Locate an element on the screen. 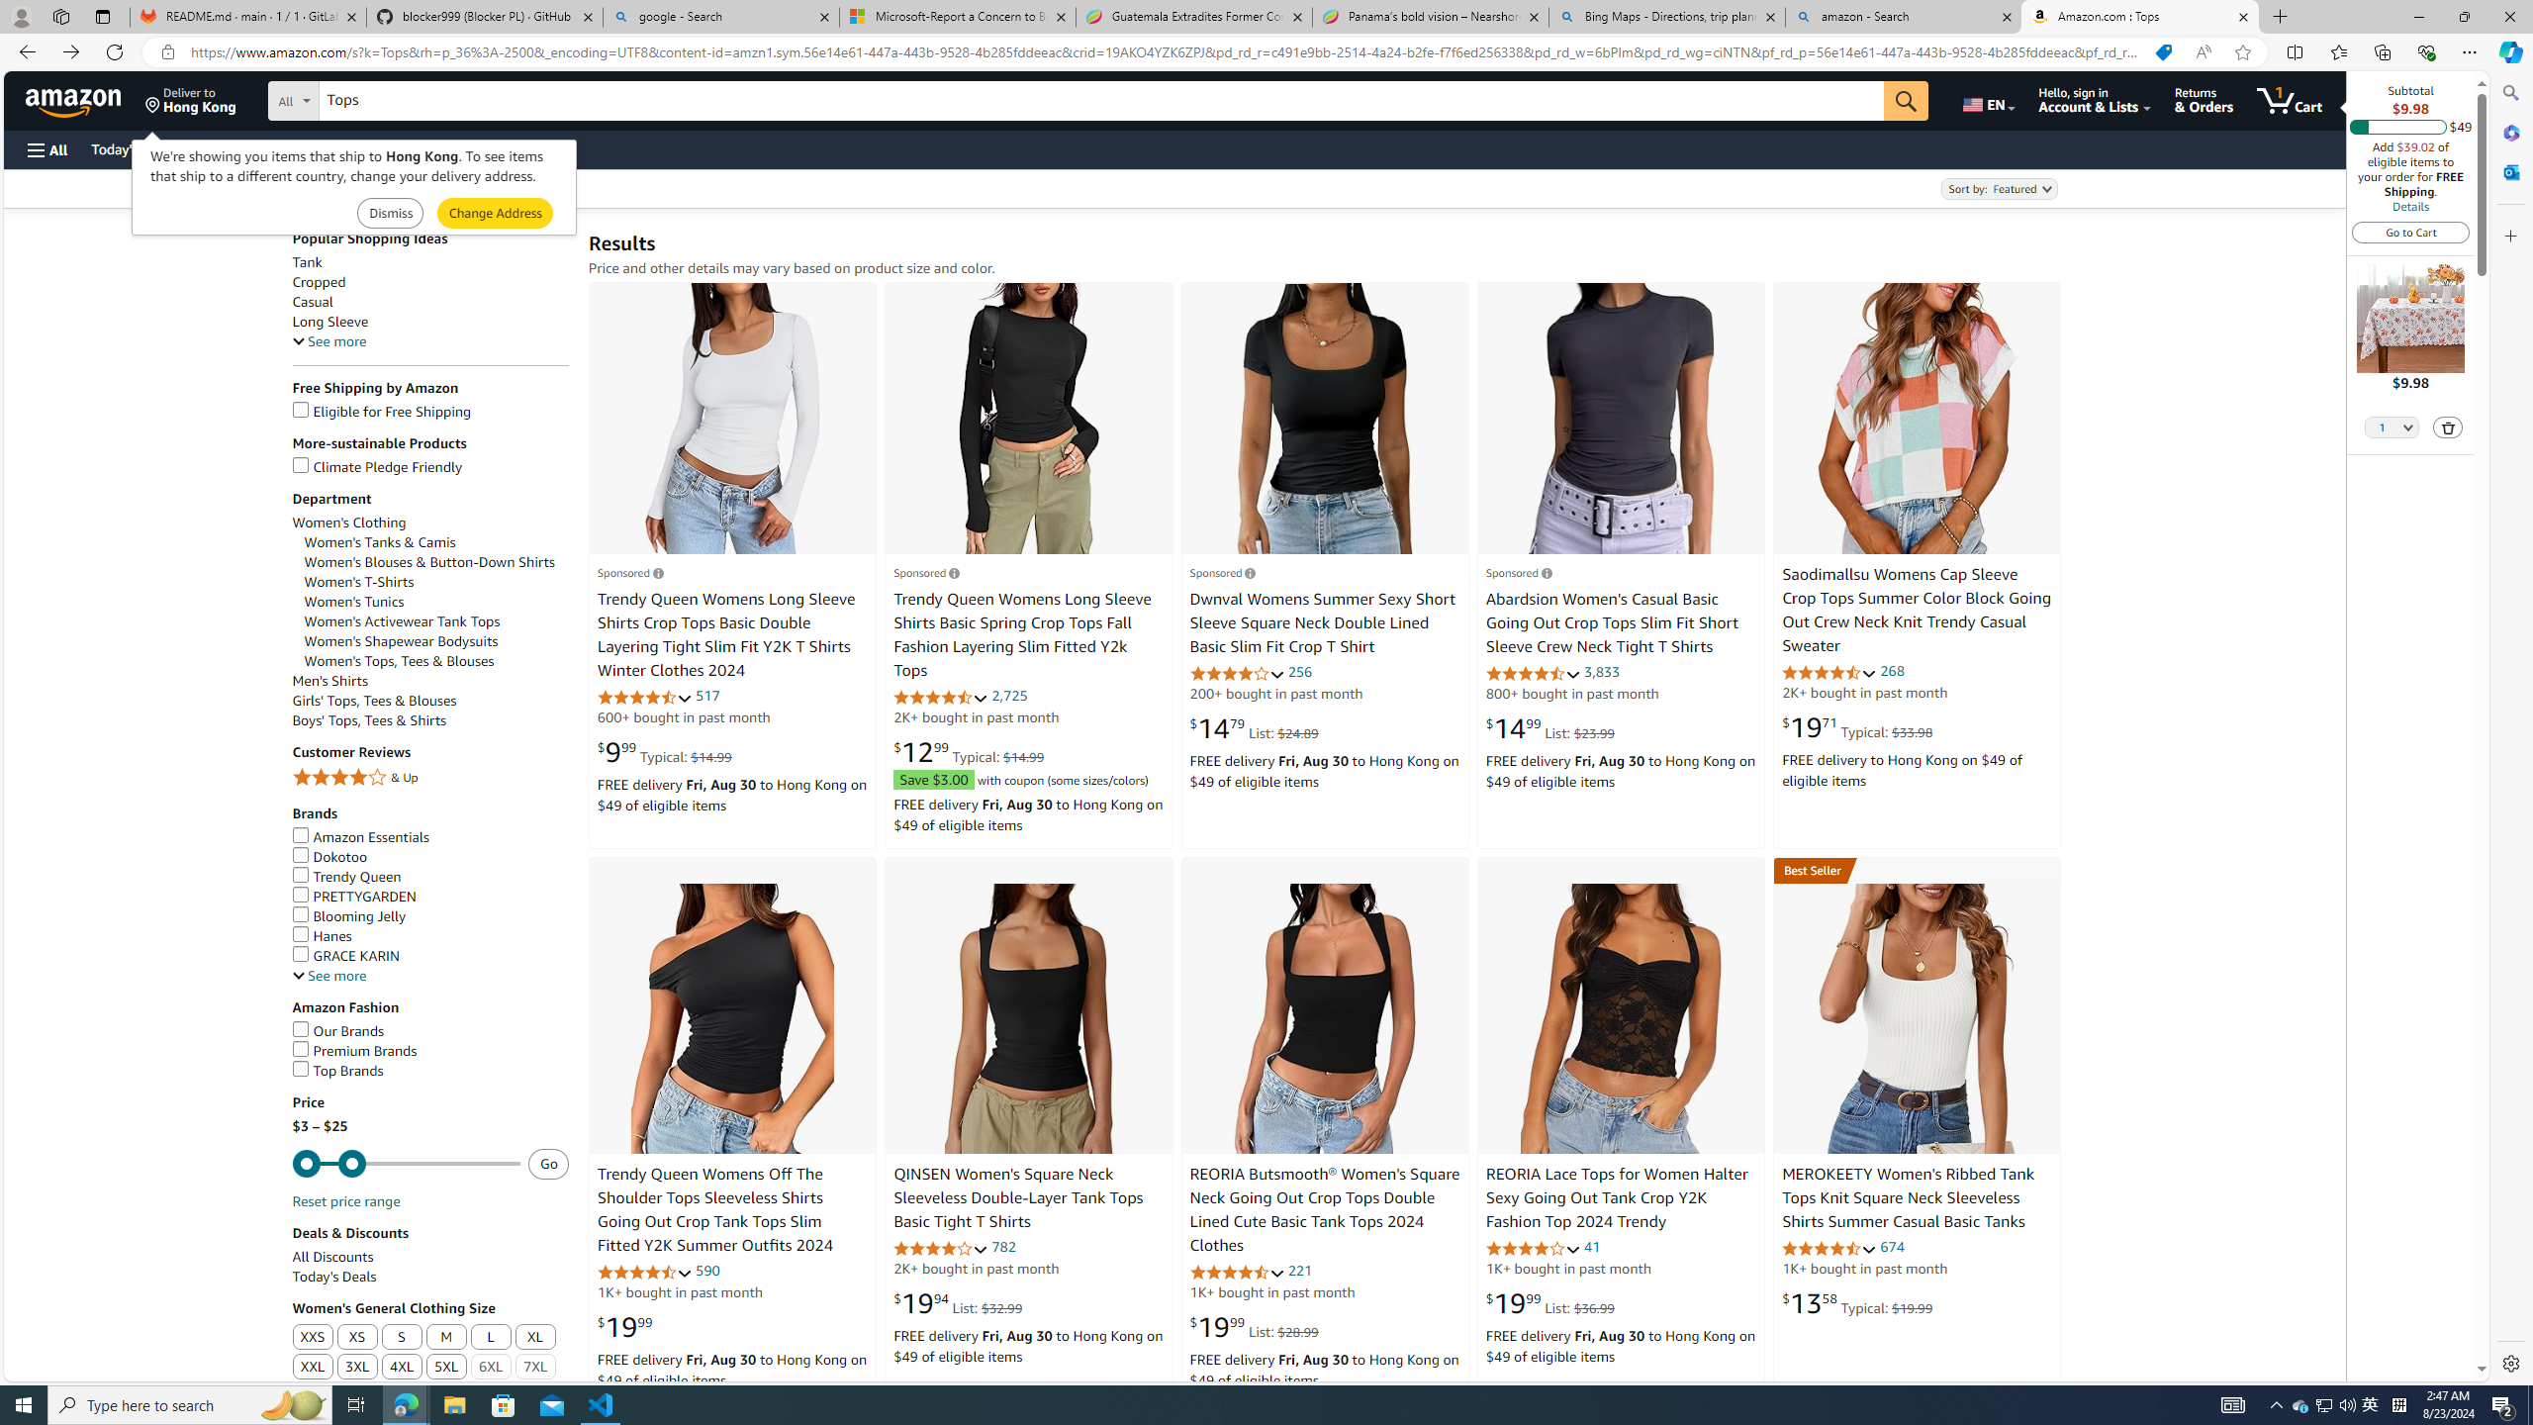  Reset price range is located at coordinates (345, 1201).